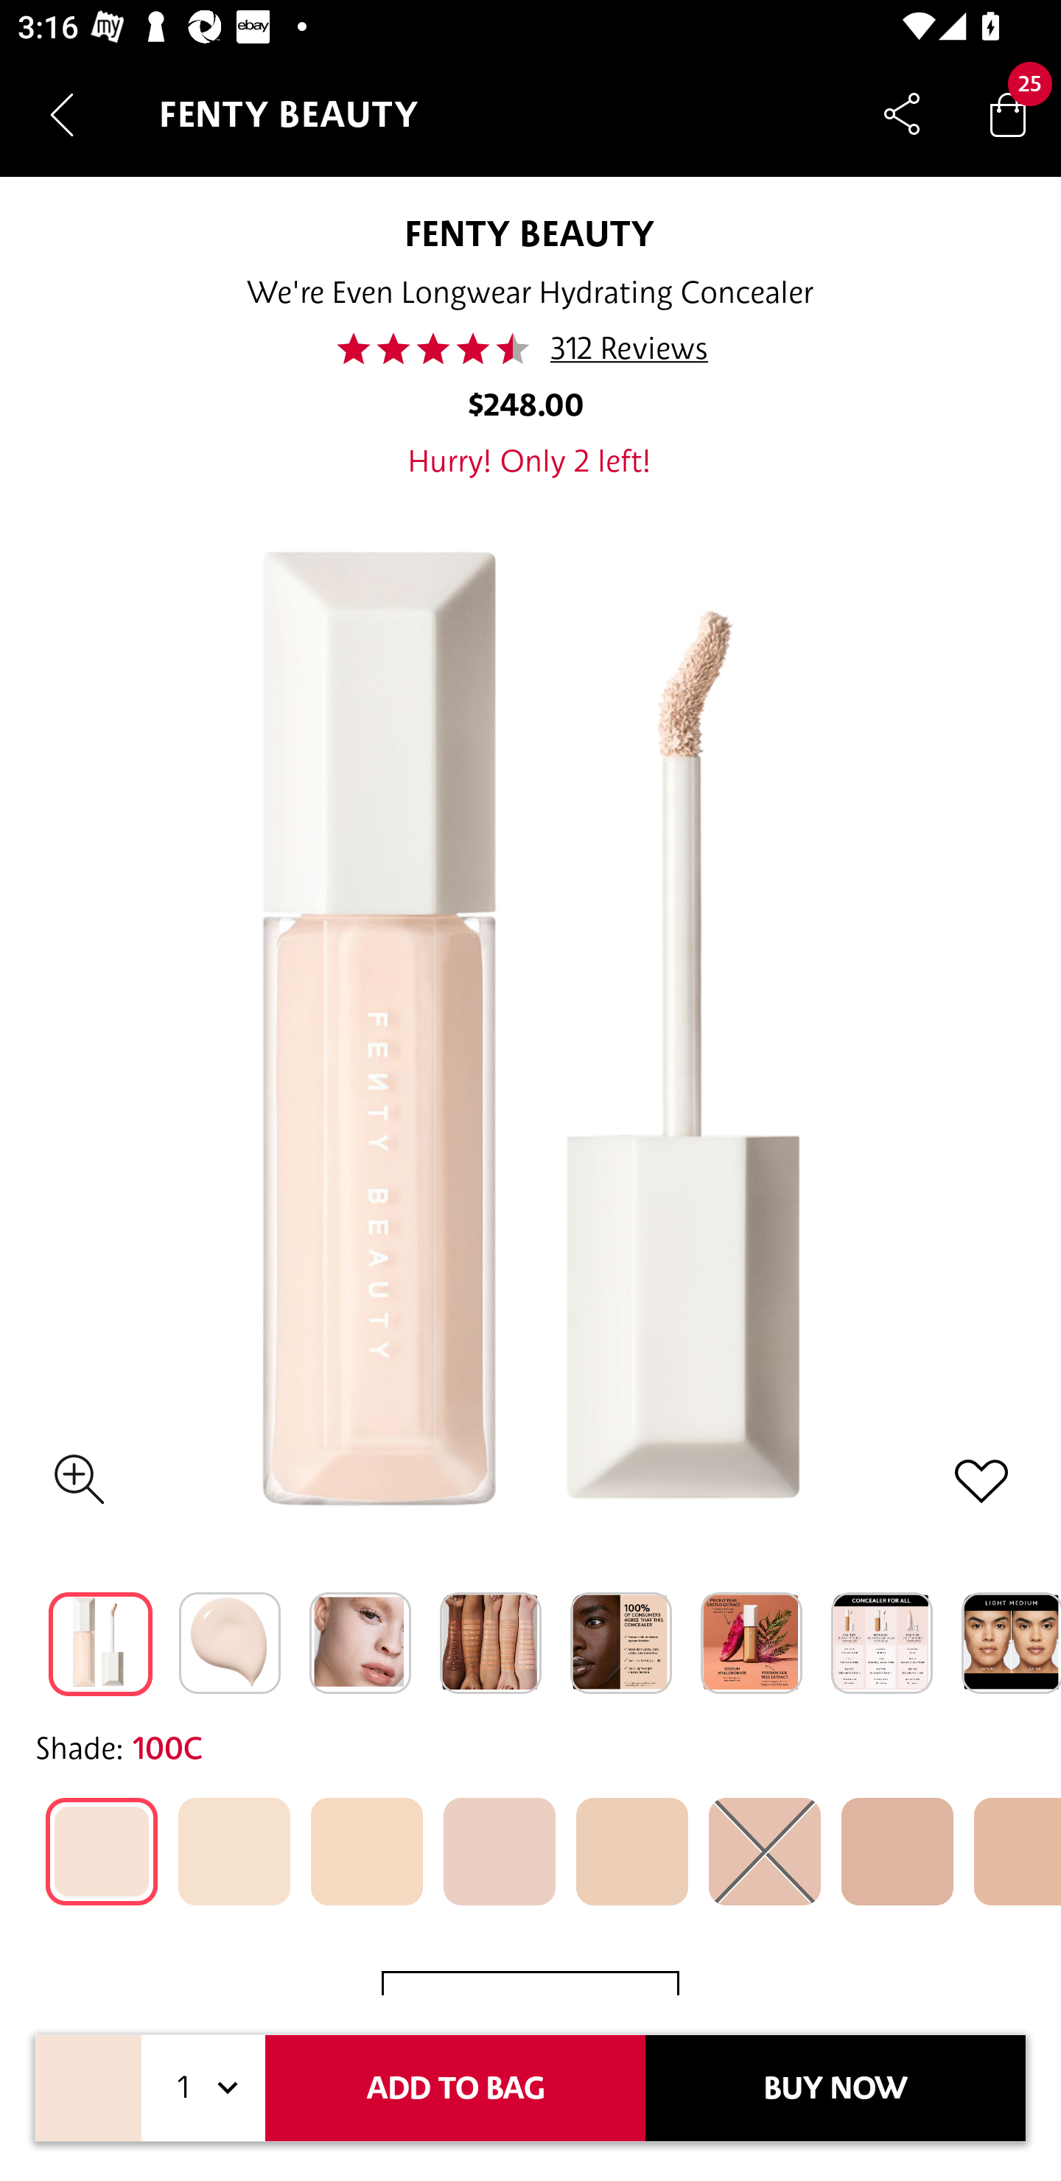 The image size is (1061, 2181). What do you see at coordinates (62, 114) in the screenshot?
I see `Navigate up` at bounding box center [62, 114].